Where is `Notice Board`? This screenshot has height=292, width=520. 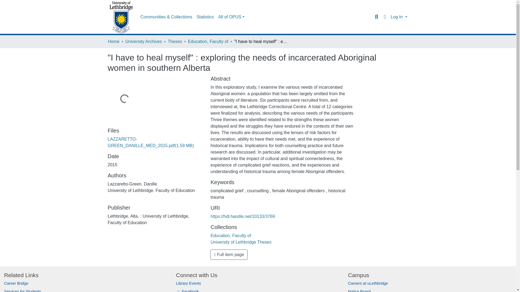
Notice Board is located at coordinates (359, 291).